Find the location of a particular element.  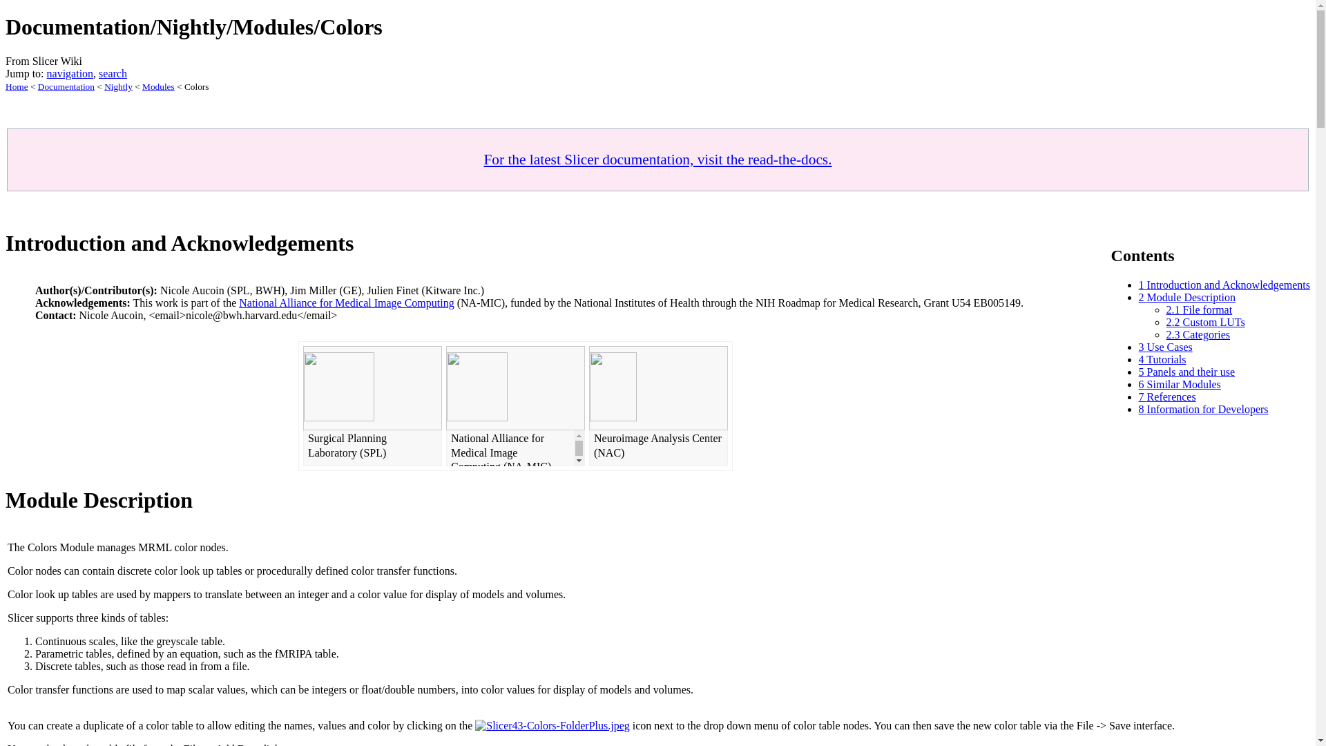

2.1 File format is located at coordinates (1200, 309).